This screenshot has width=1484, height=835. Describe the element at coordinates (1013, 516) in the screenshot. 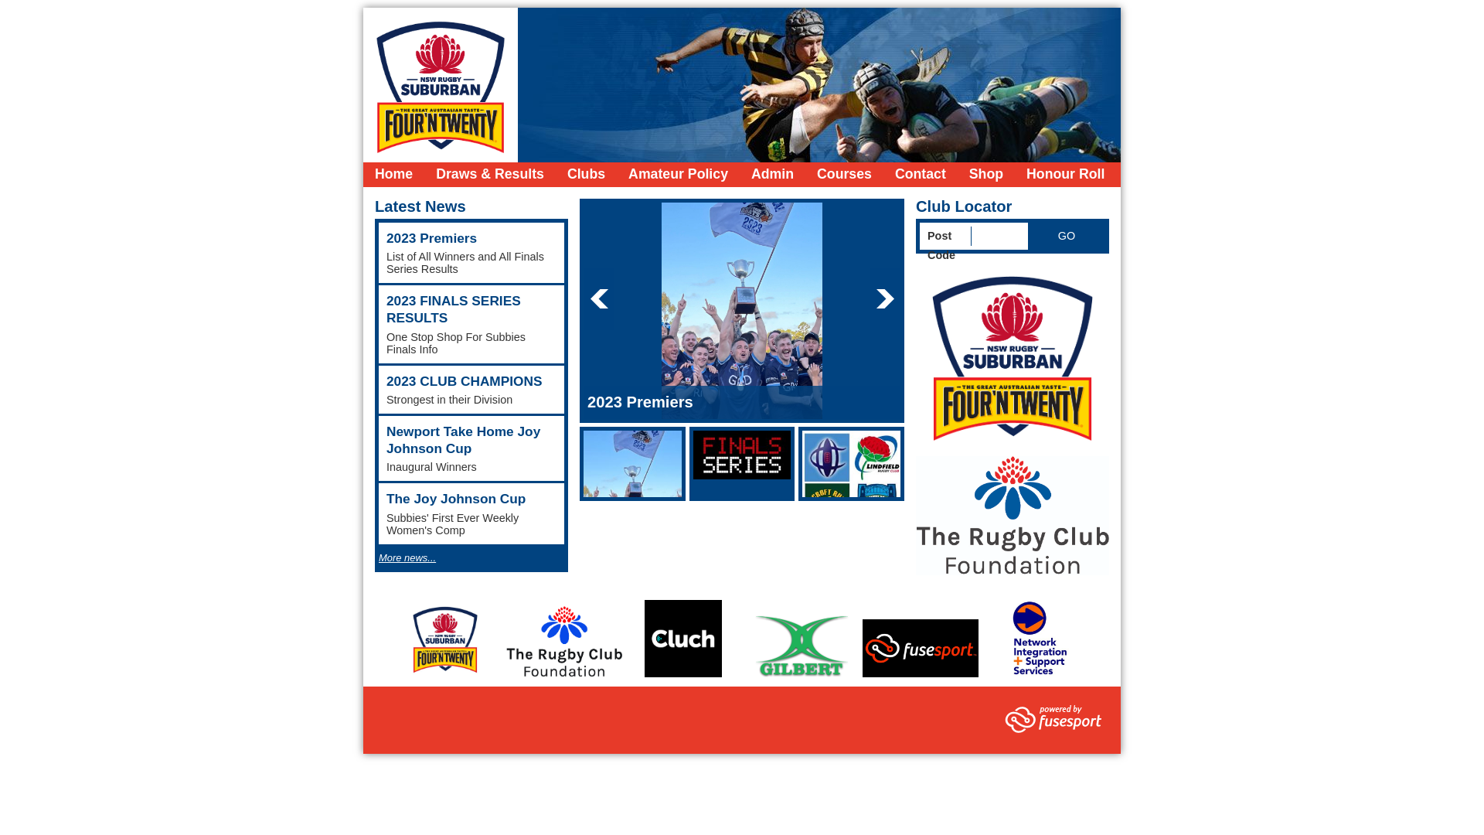

I see `Sharing the Spirit of the Game` at that location.